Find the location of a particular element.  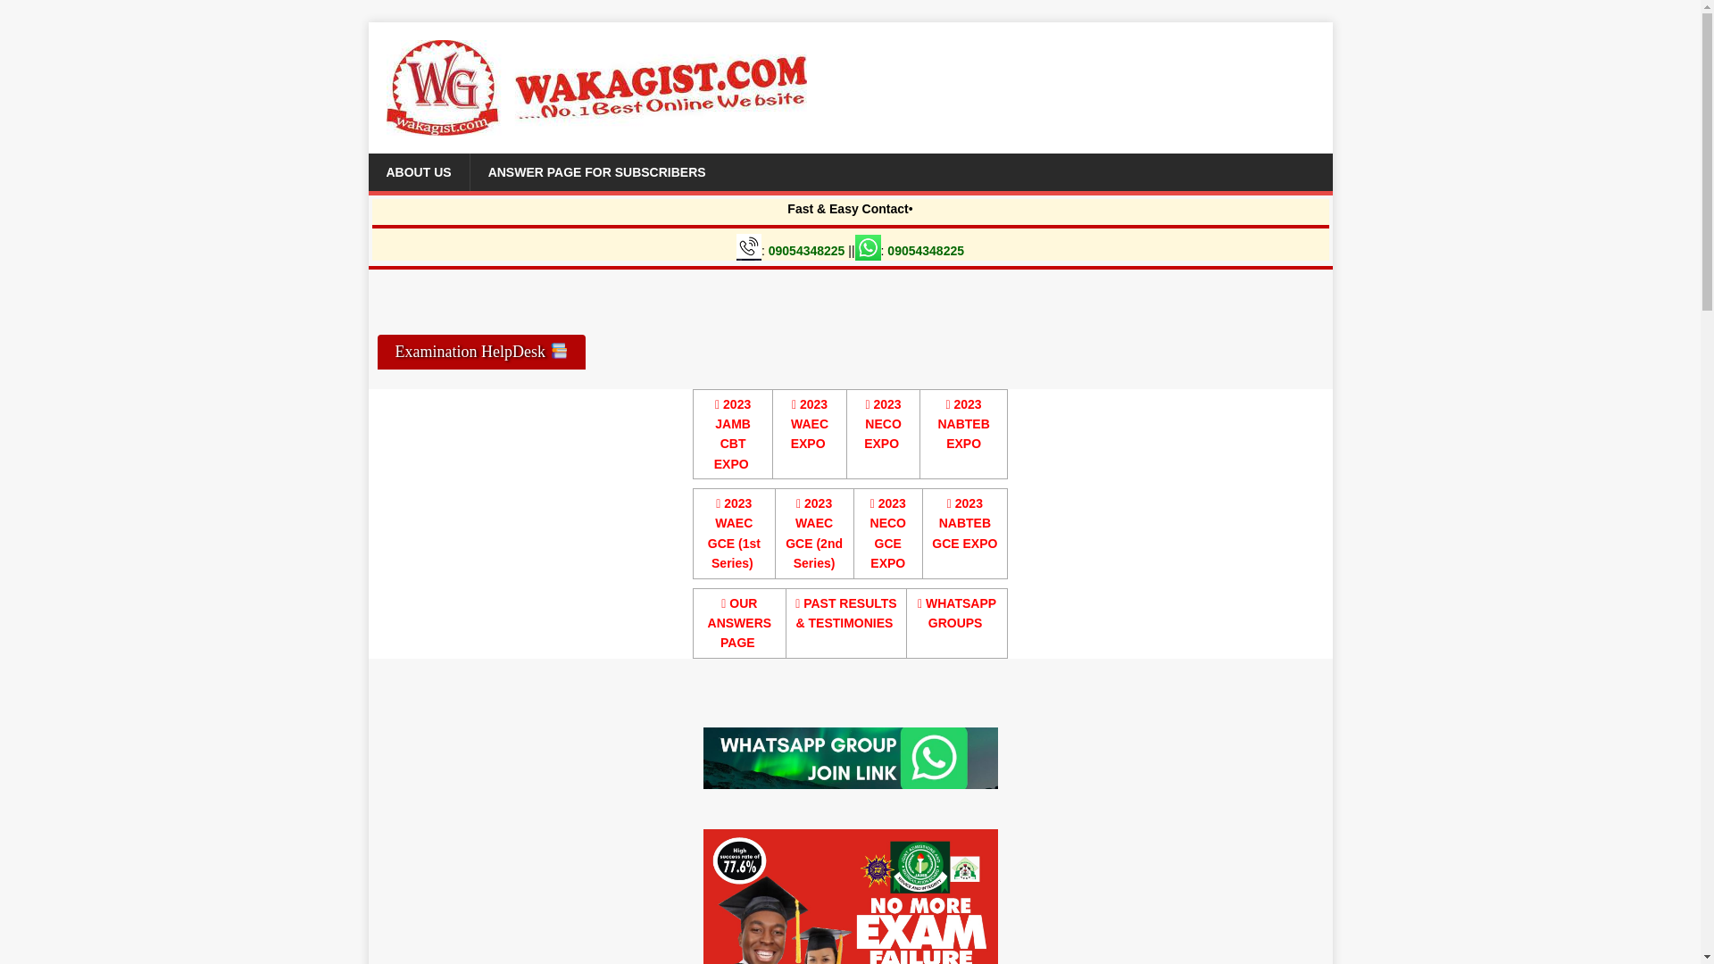

wakagist is located at coordinates (850, 896).